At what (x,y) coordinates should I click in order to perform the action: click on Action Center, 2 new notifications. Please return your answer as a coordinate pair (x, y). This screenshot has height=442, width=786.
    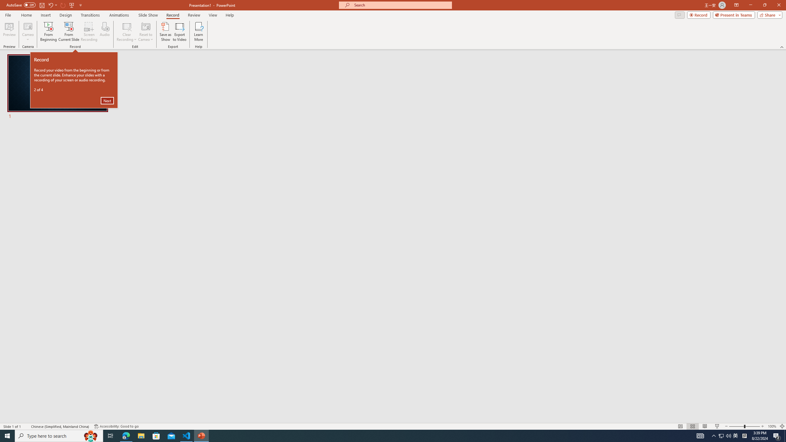
    Looking at the image, I should click on (777, 436).